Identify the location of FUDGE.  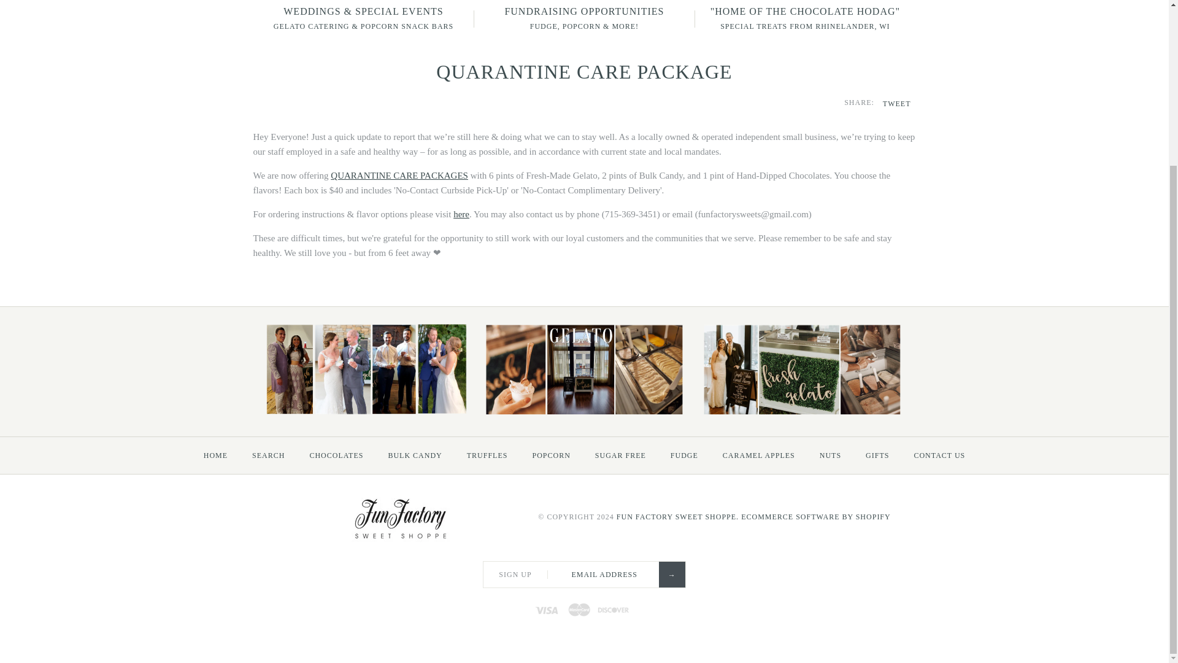
(684, 456).